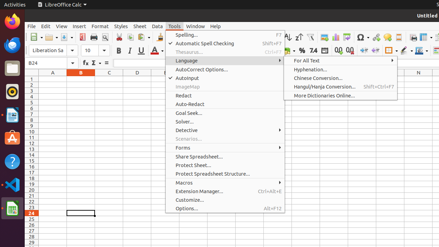 The image size is (439, 247). Describe the element at coordinates (347, 37) in the screenshot. I see `Pivot Table` at that location.